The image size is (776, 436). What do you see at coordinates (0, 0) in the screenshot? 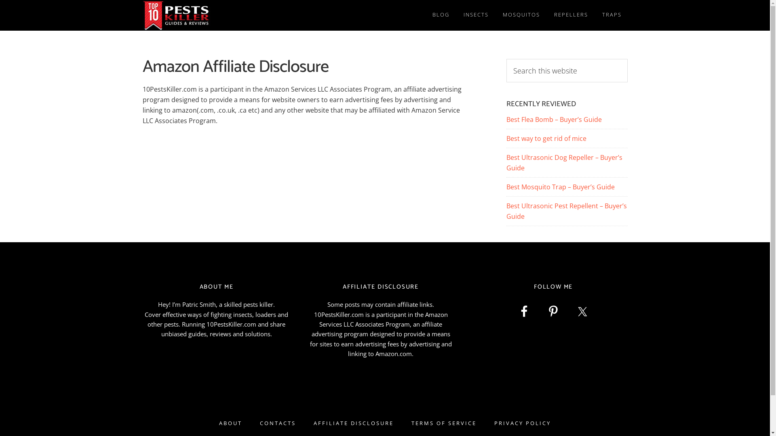
I see `Skip to primary navigation` at bounding box center [0, 0].